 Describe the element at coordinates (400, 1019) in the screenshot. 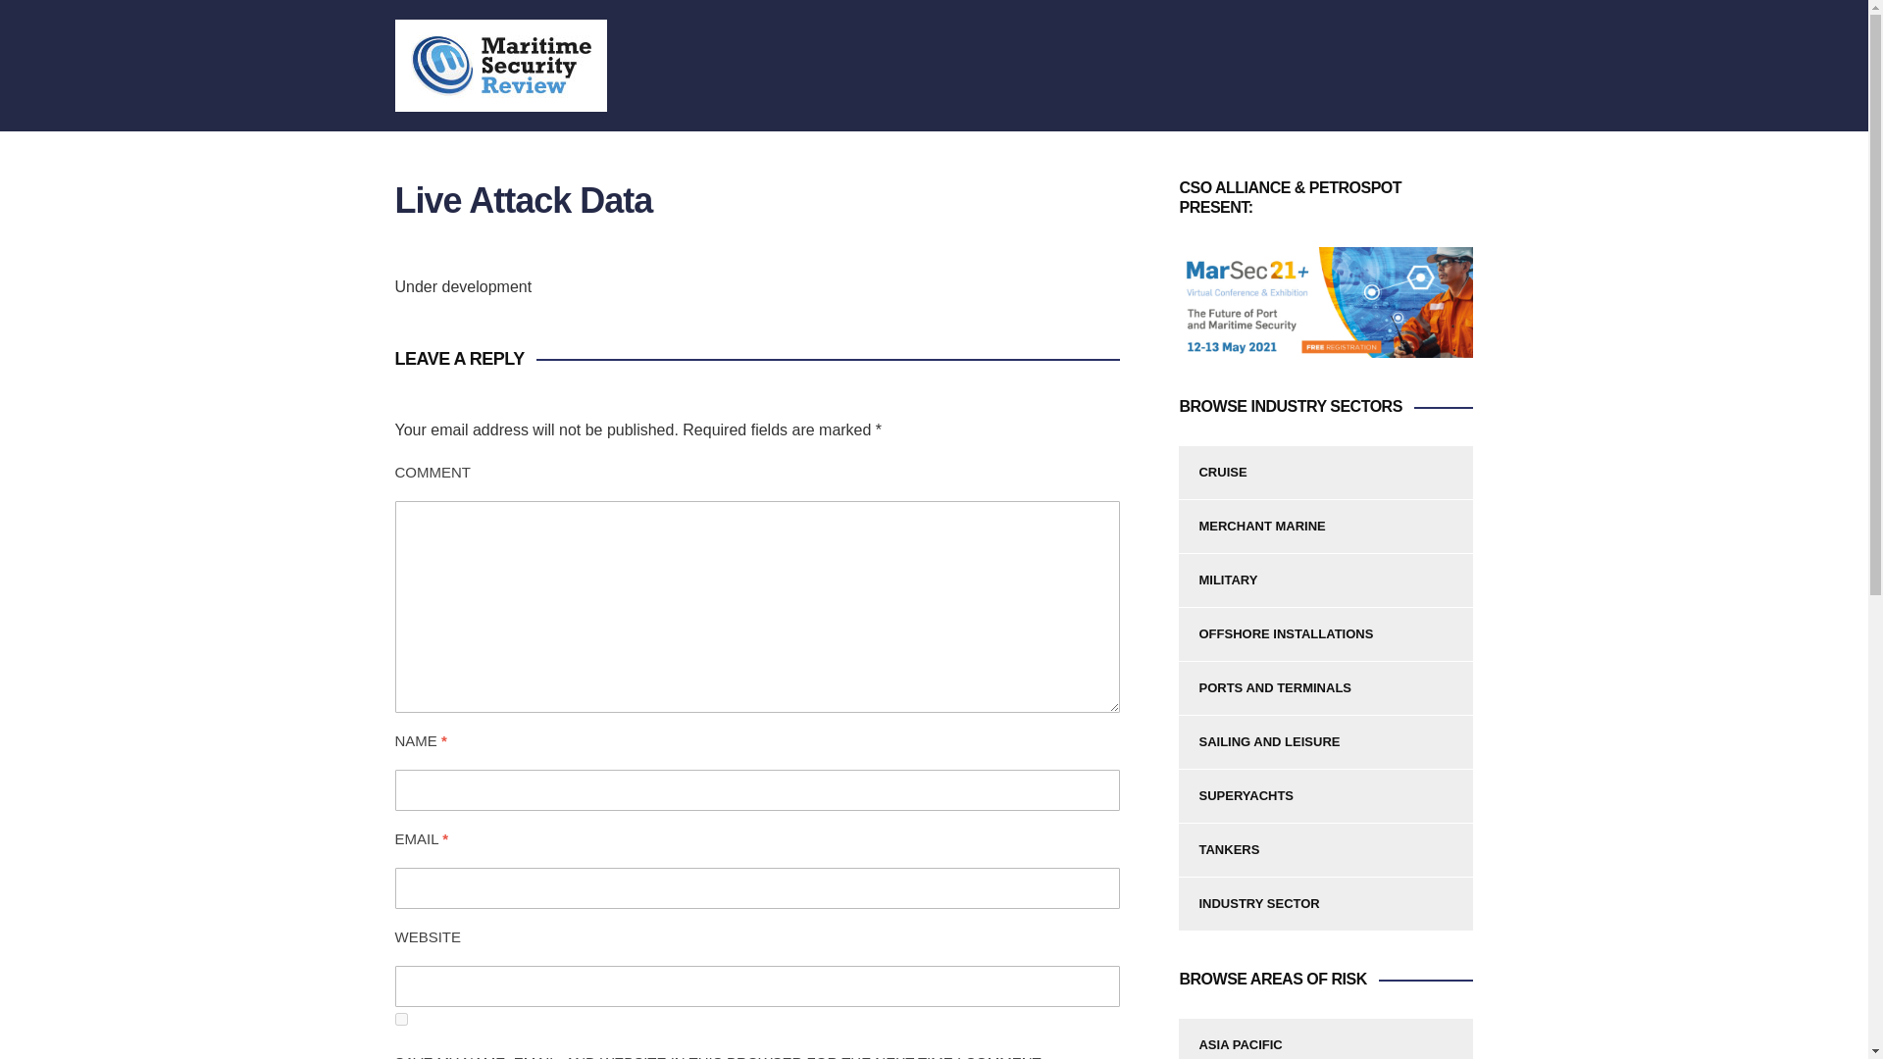

I see `yes` at that location.